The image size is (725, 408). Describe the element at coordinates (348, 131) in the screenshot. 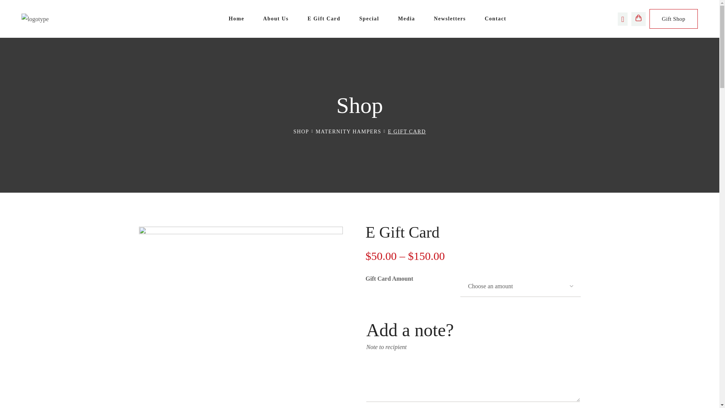

I see `MATERNITY HAMPERS` at that location.